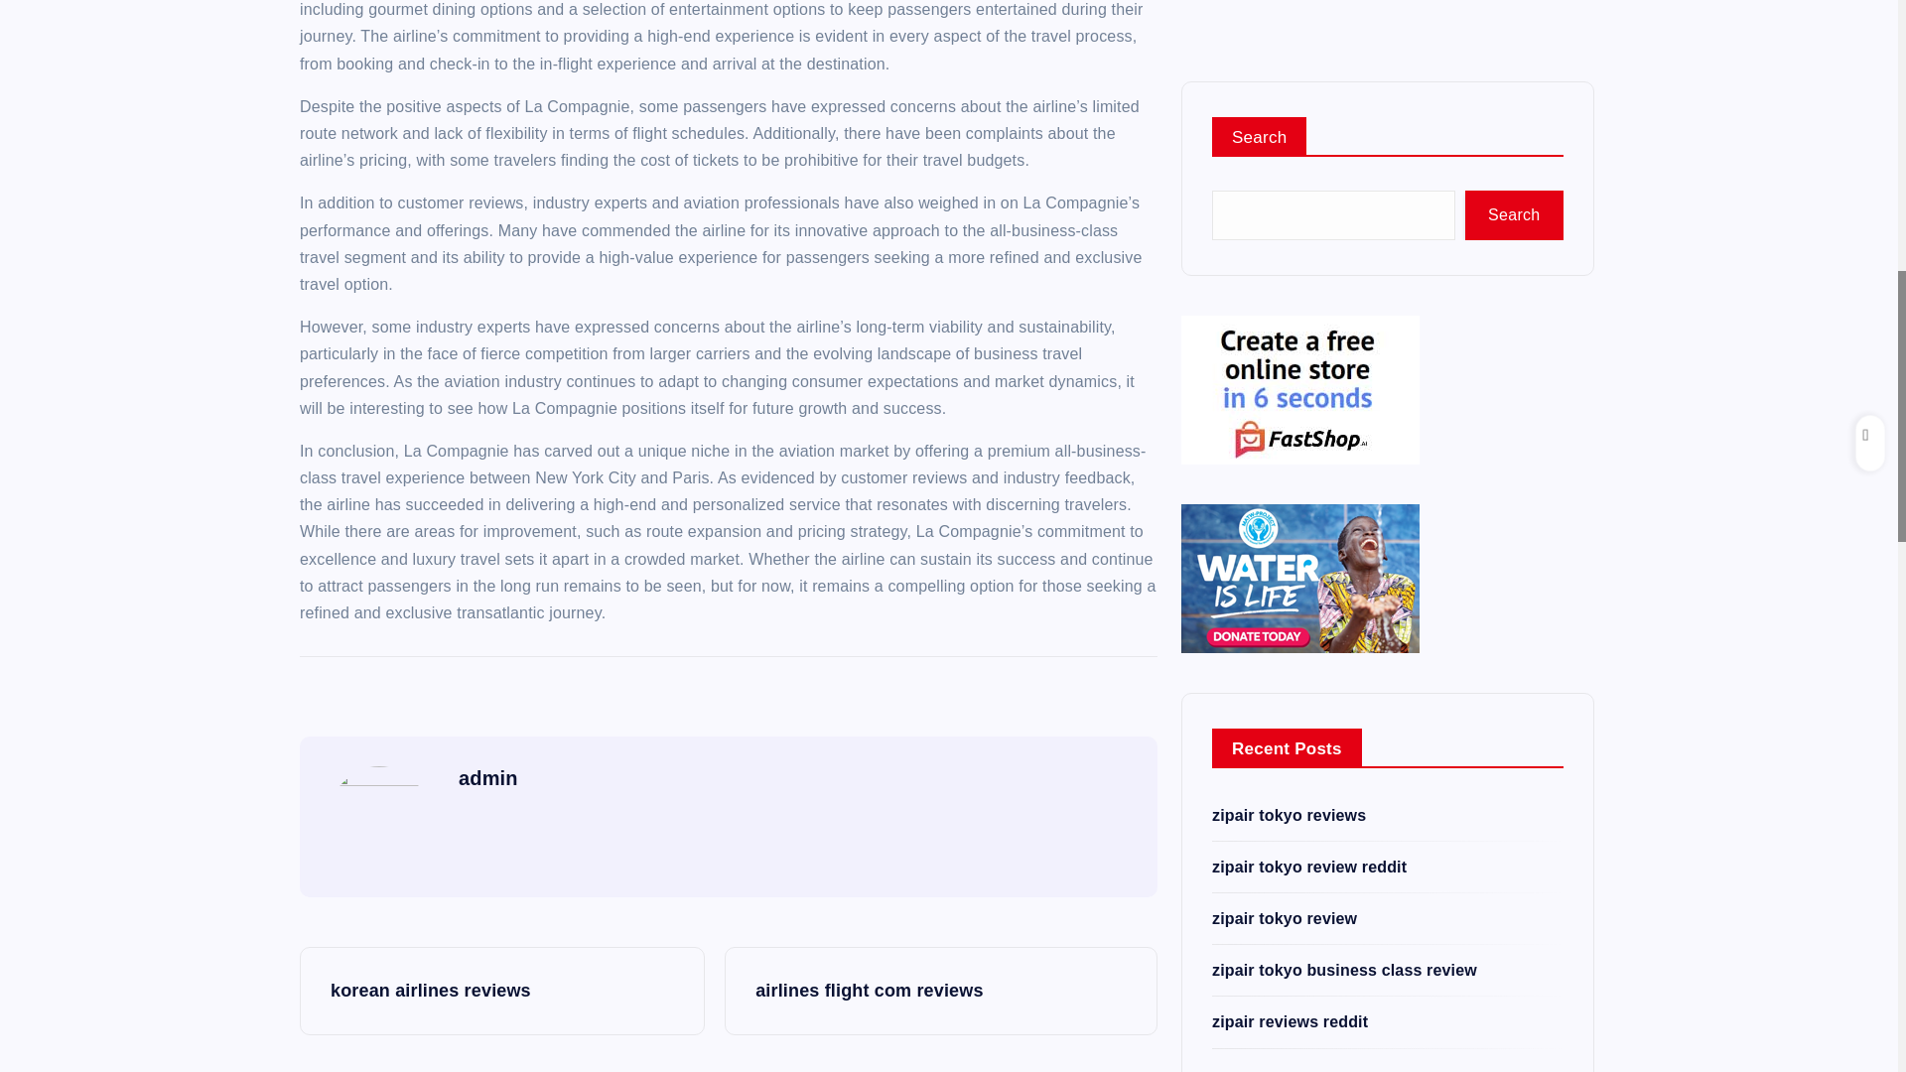  Describe the element at coordinates (502, 991) in the screenshot. I see `korean airlines reviews` at that location.